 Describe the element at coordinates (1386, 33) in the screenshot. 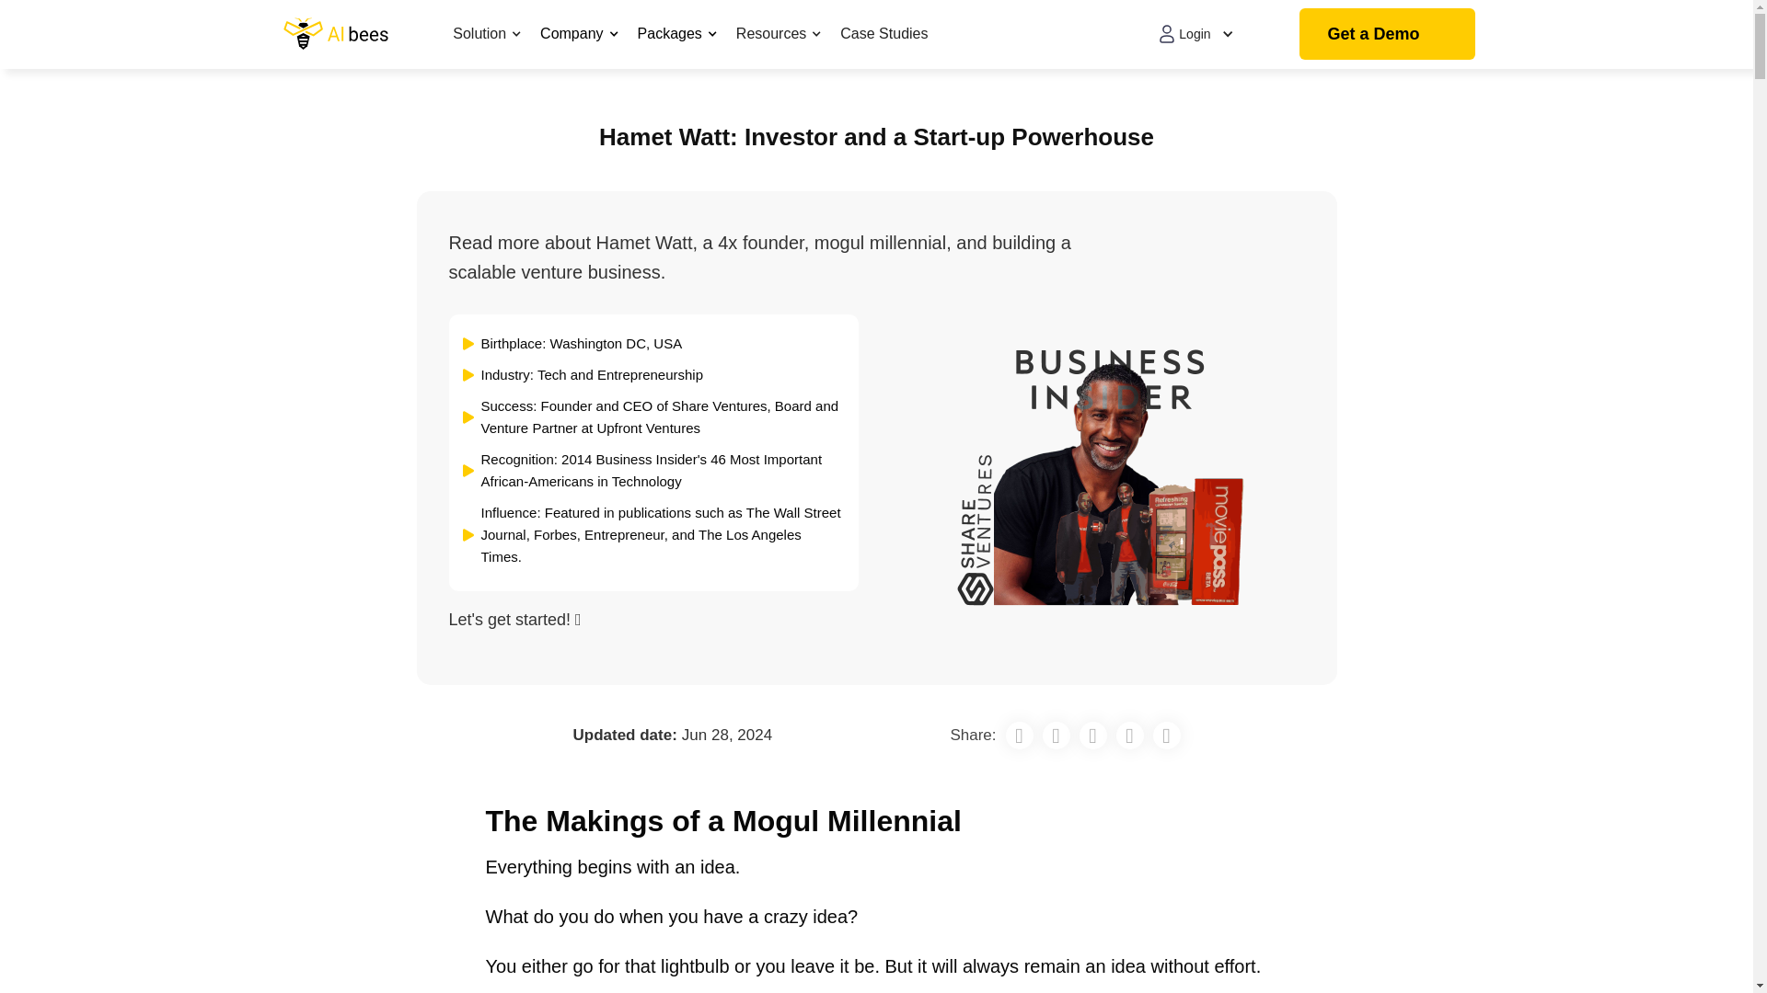

I see `Get a Demo` at that location.